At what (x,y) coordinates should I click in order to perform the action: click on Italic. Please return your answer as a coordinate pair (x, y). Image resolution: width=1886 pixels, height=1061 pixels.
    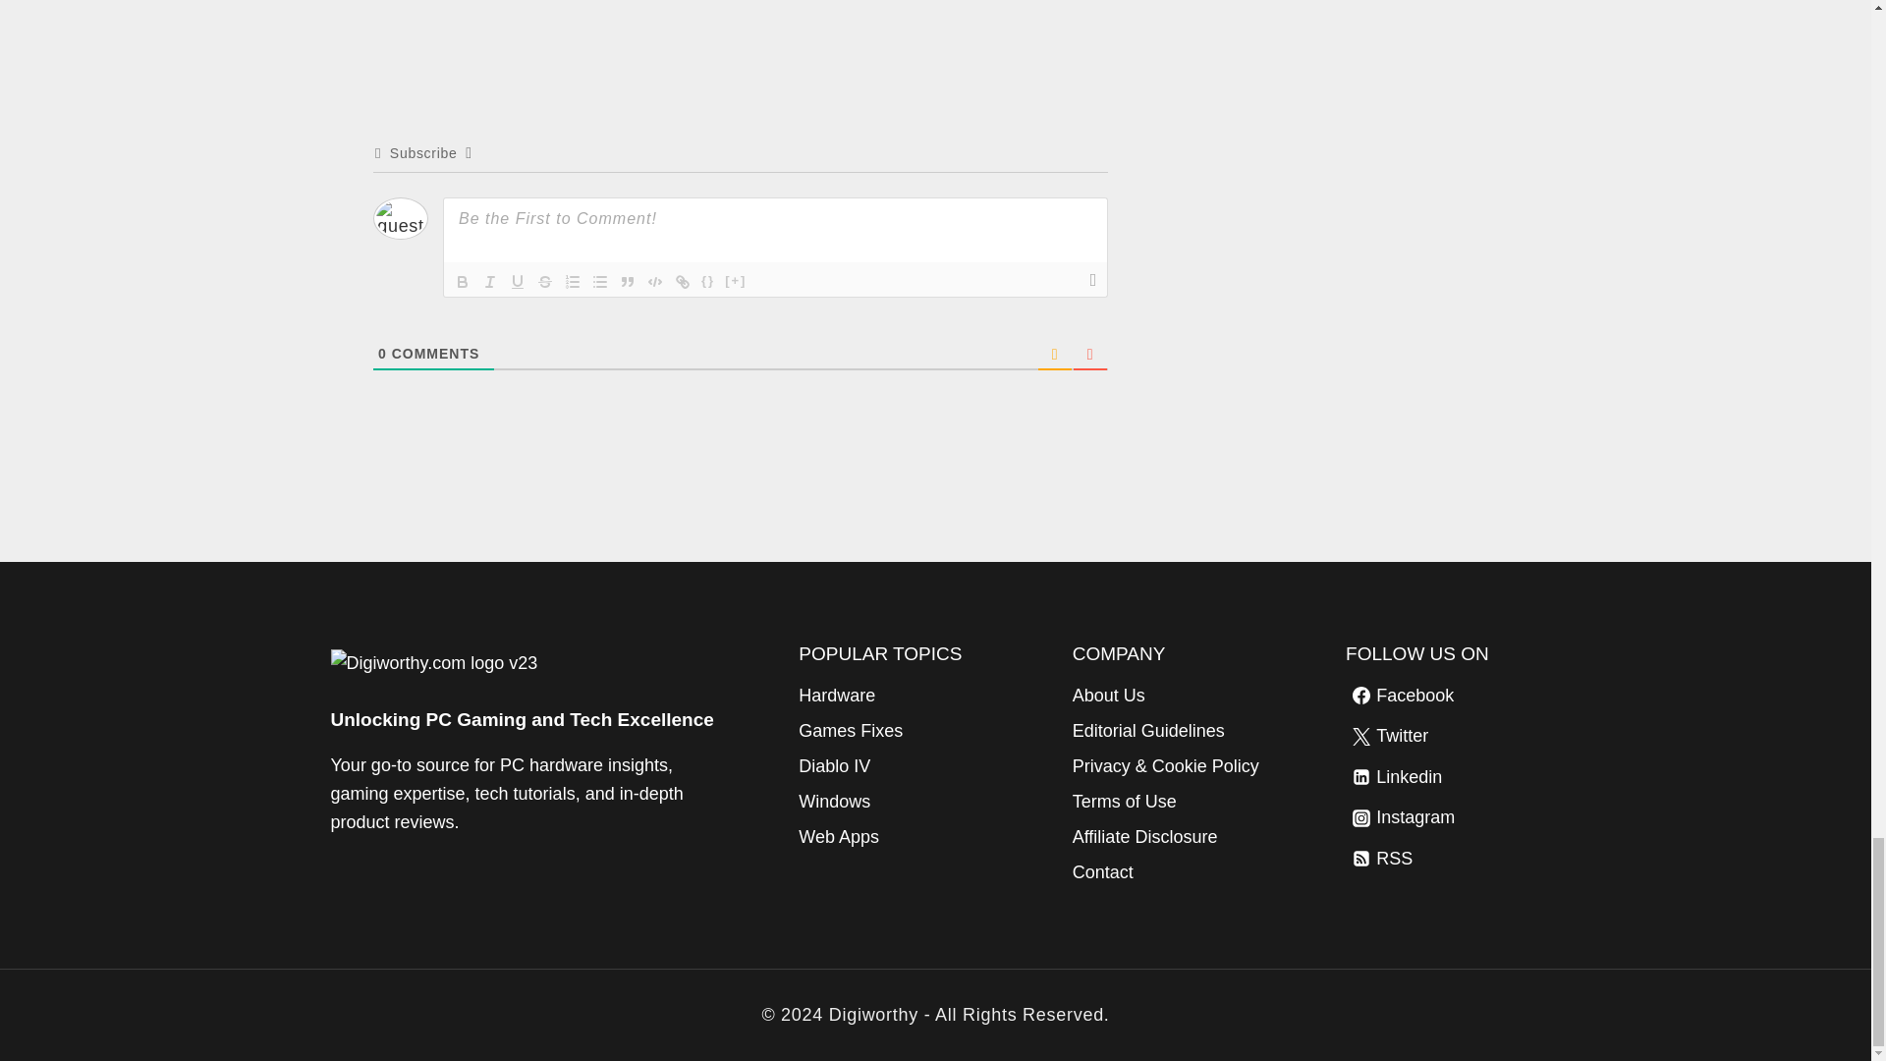
    Looking at the image, I should click on (489, 282).